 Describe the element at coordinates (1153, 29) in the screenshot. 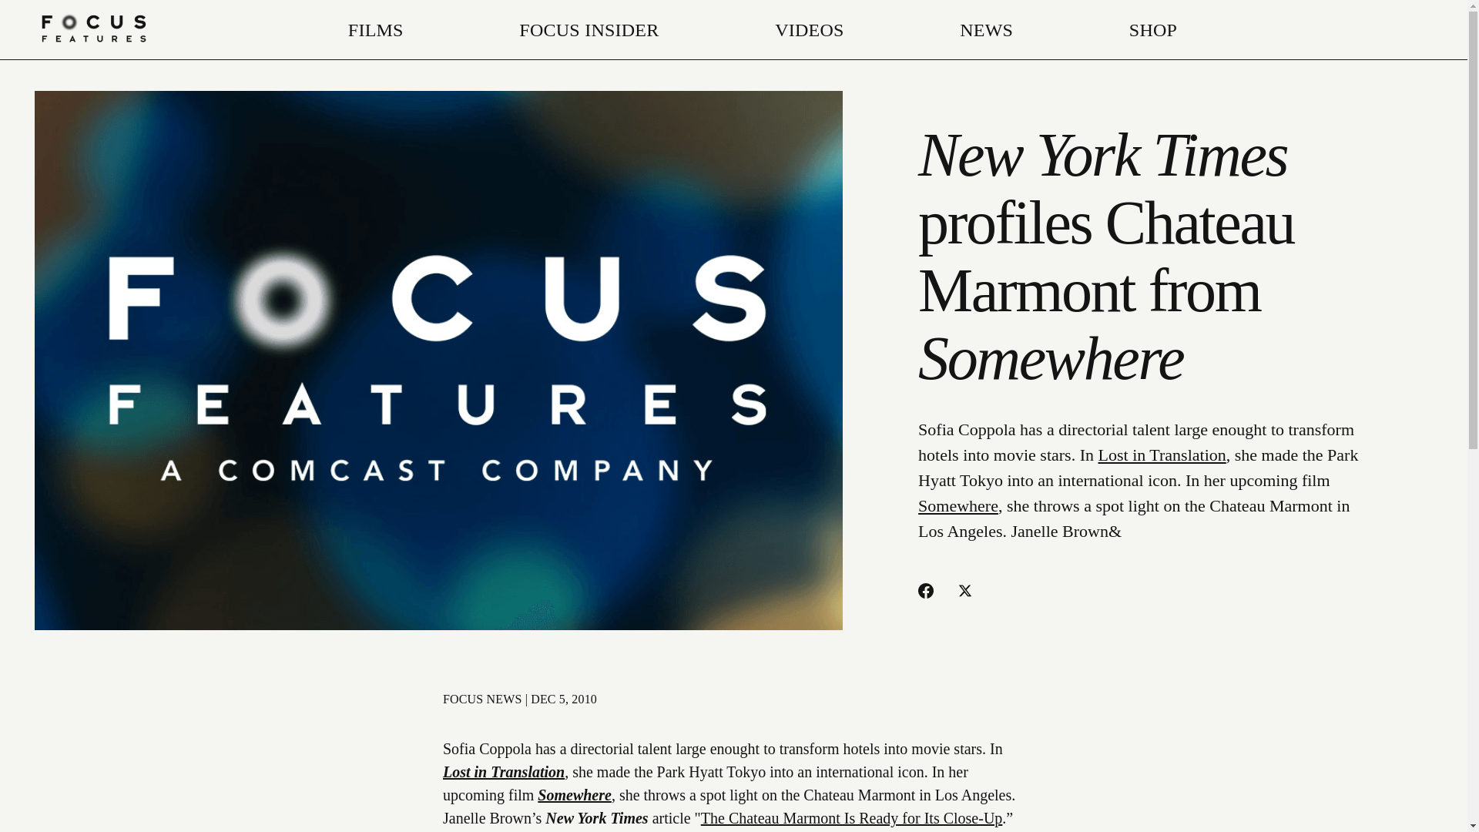

I see `SHOP` at that location.